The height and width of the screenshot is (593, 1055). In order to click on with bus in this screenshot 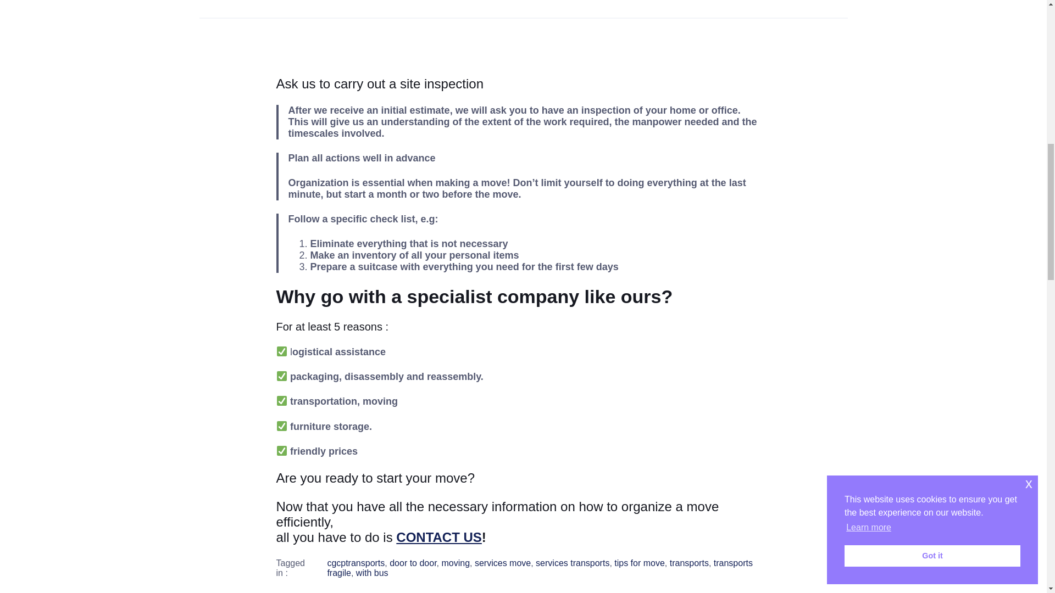, I will do `click(372, 572)`.